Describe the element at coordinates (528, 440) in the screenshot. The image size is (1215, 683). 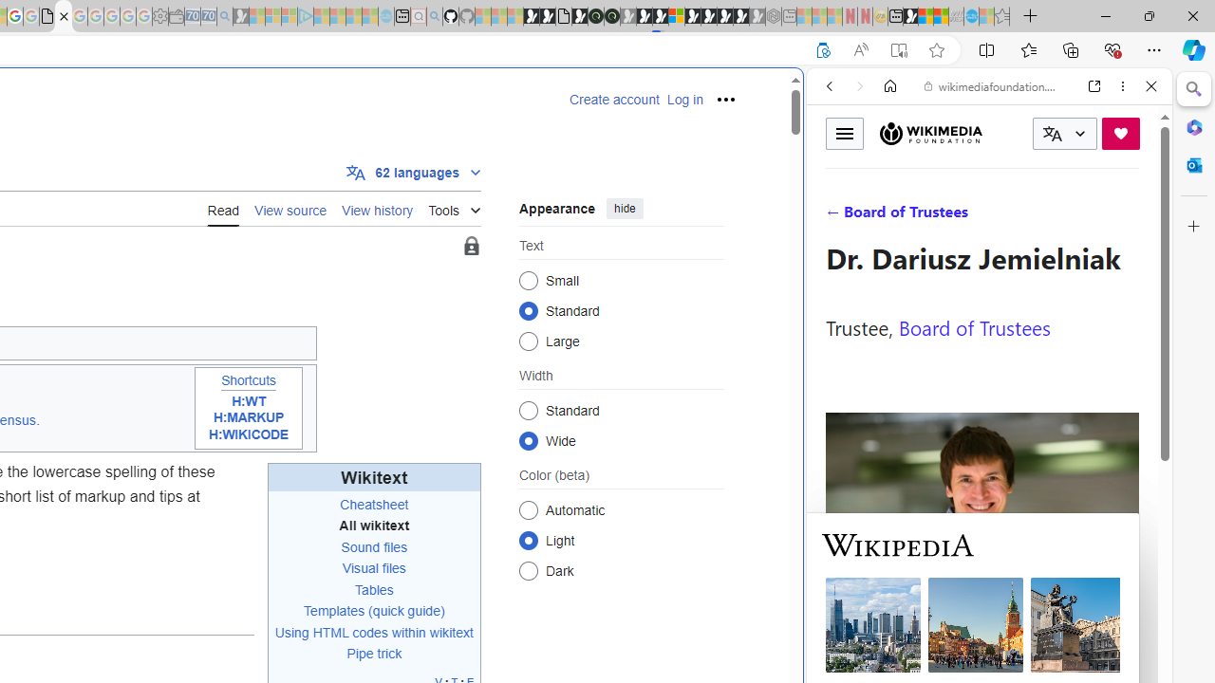
I see `Wide` at that location.